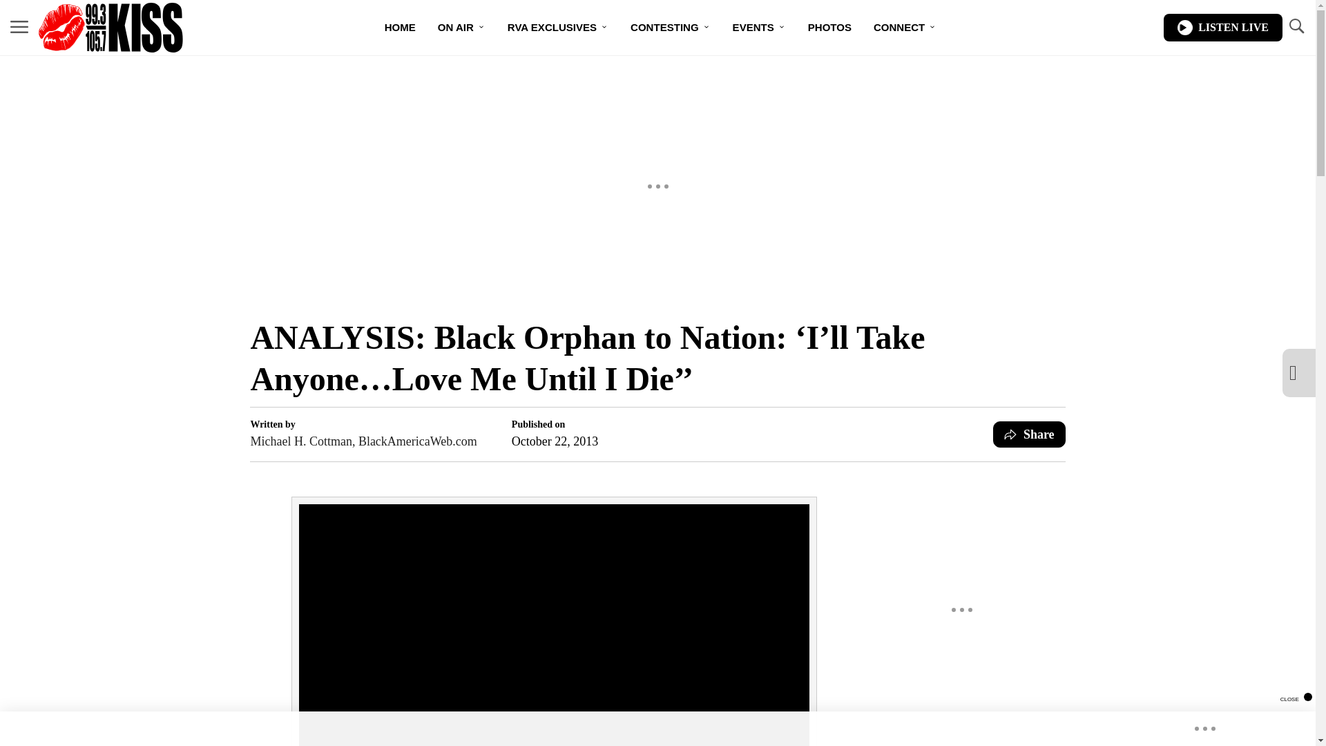  Describe the element at coordinates (401, 28) in the screenshot. I see `HOME` at that location.